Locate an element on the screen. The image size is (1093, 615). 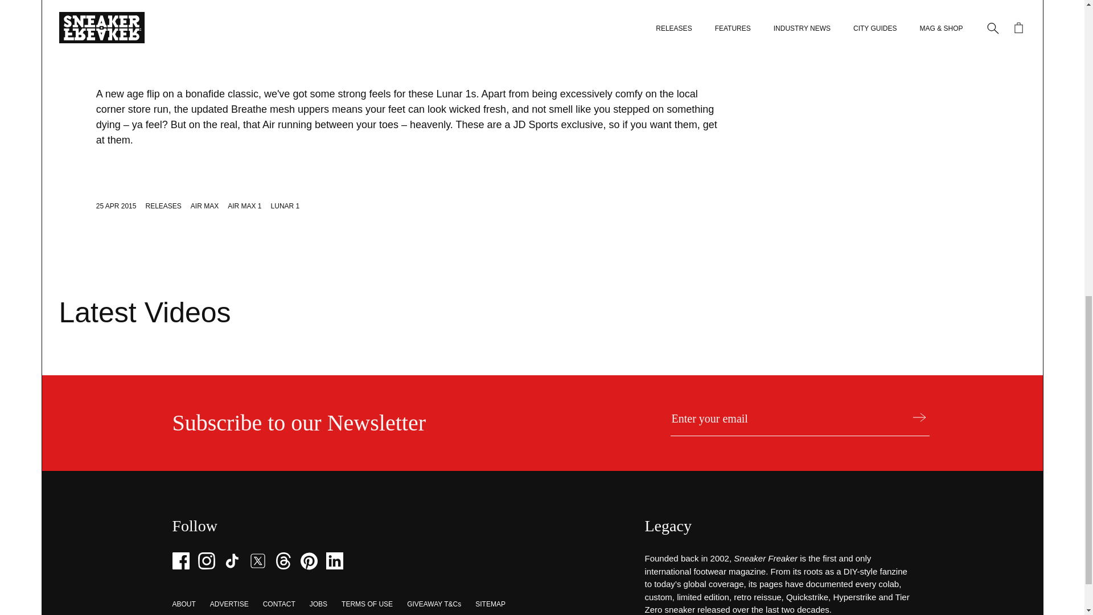
LUNAR 1 is located at coordinates (285, 206).